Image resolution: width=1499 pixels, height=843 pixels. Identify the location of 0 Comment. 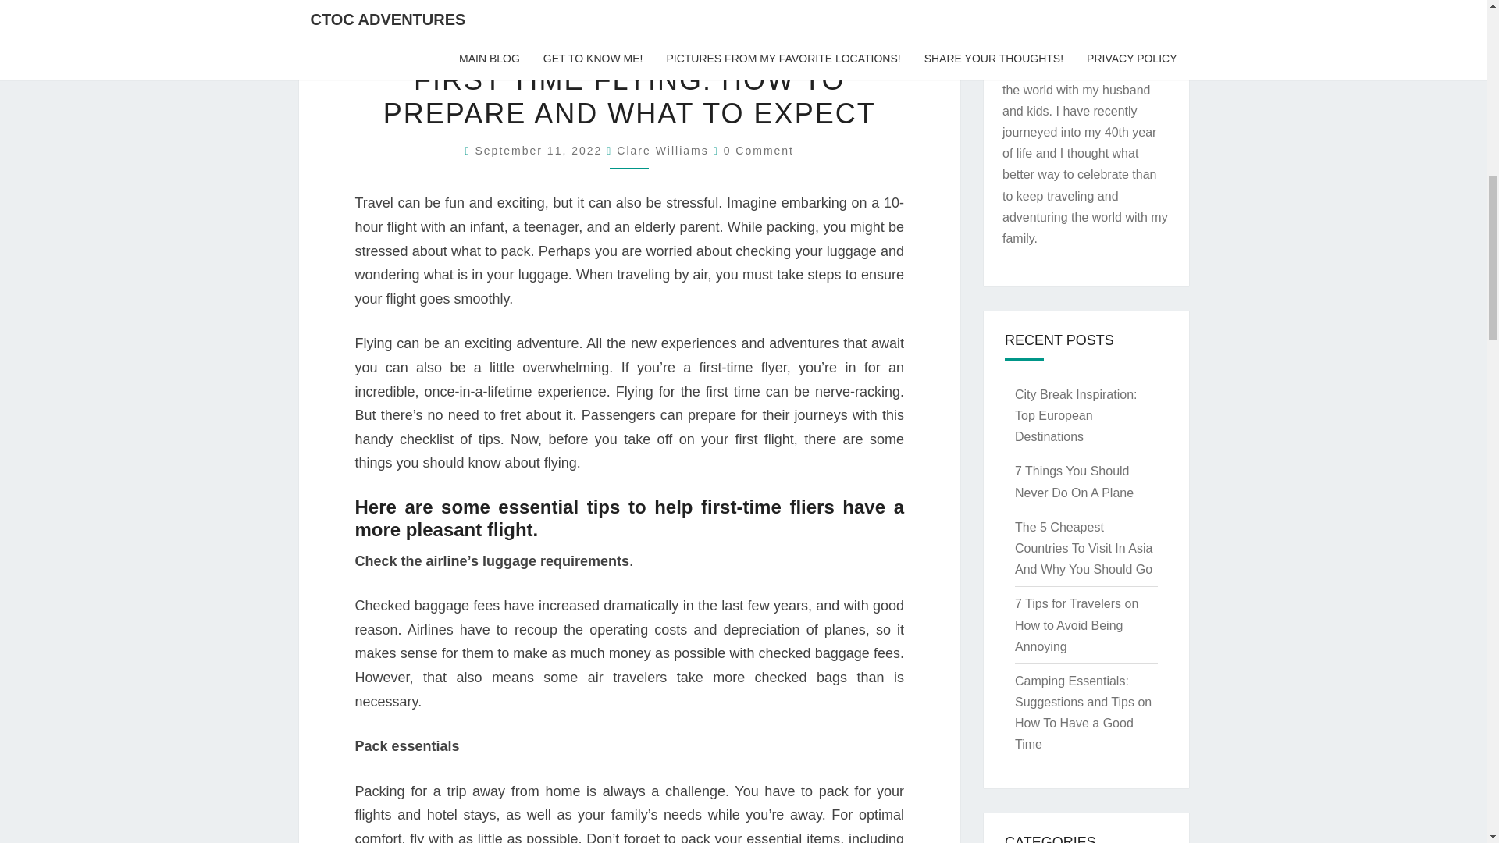
(759, 150).